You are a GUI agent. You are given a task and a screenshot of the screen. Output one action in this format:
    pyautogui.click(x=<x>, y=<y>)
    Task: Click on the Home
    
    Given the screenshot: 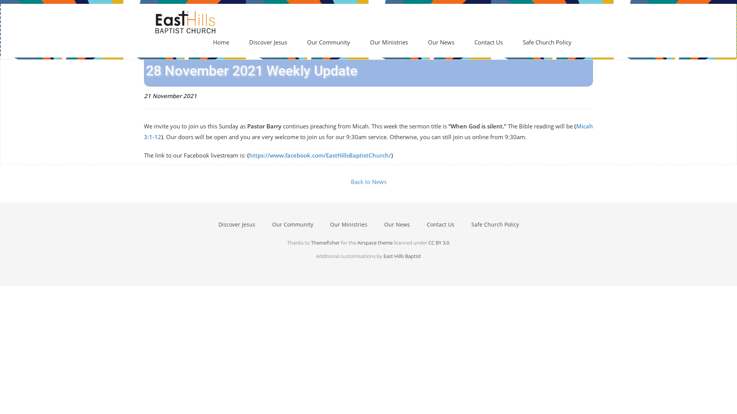 What is the action you would take?
    pyautogui.click(x=221, y=42)
    